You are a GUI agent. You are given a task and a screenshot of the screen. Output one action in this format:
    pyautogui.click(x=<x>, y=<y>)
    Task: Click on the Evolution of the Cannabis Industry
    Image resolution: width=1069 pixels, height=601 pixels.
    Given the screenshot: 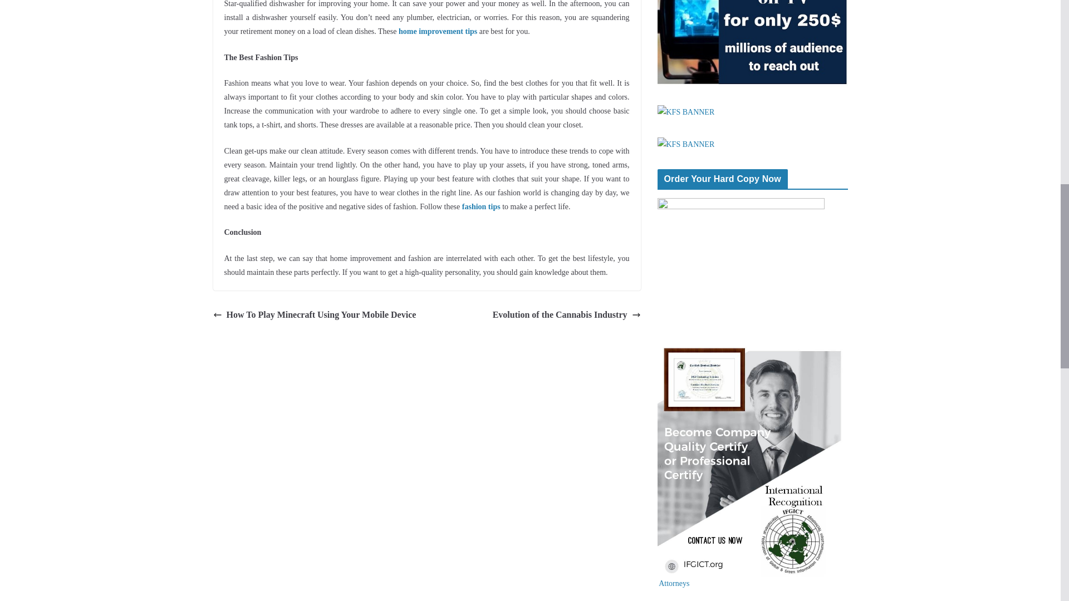 What is the action you would take?
    pyautogui.click(x=567, y=315)
    